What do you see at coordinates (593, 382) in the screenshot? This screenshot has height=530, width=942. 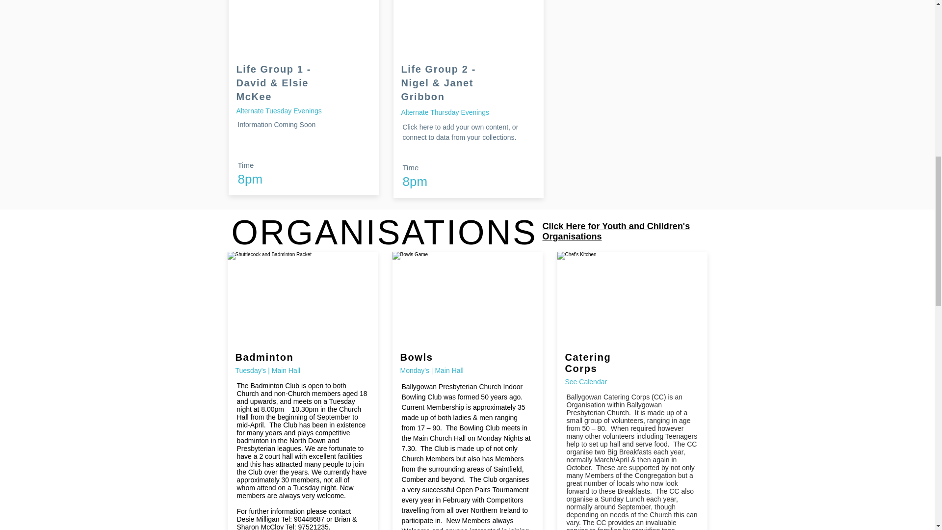 I see `Calendar` at bounding box center [593, 382].